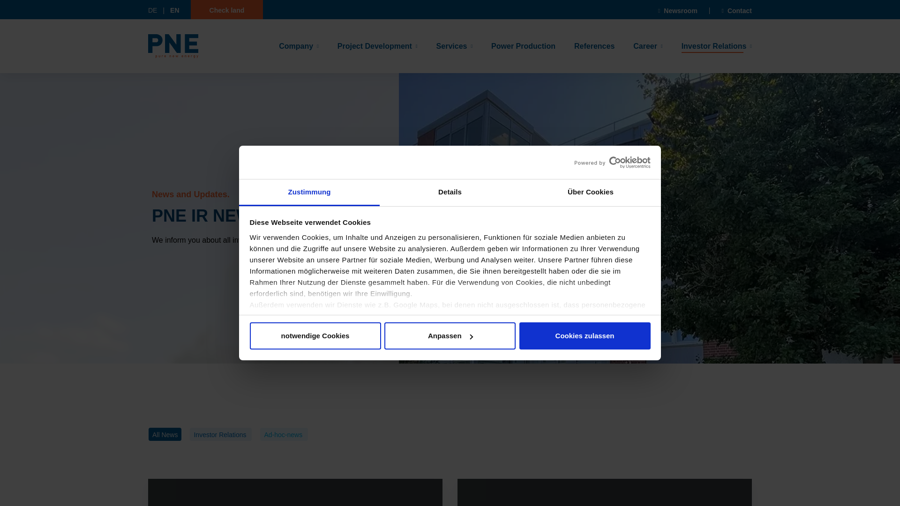 The width and height of the screenshot is (900, 506). What do you see at coordinates (315, 335) in the screenshot?
I see `notwendige Cookies` at bounding box center [315, 335].